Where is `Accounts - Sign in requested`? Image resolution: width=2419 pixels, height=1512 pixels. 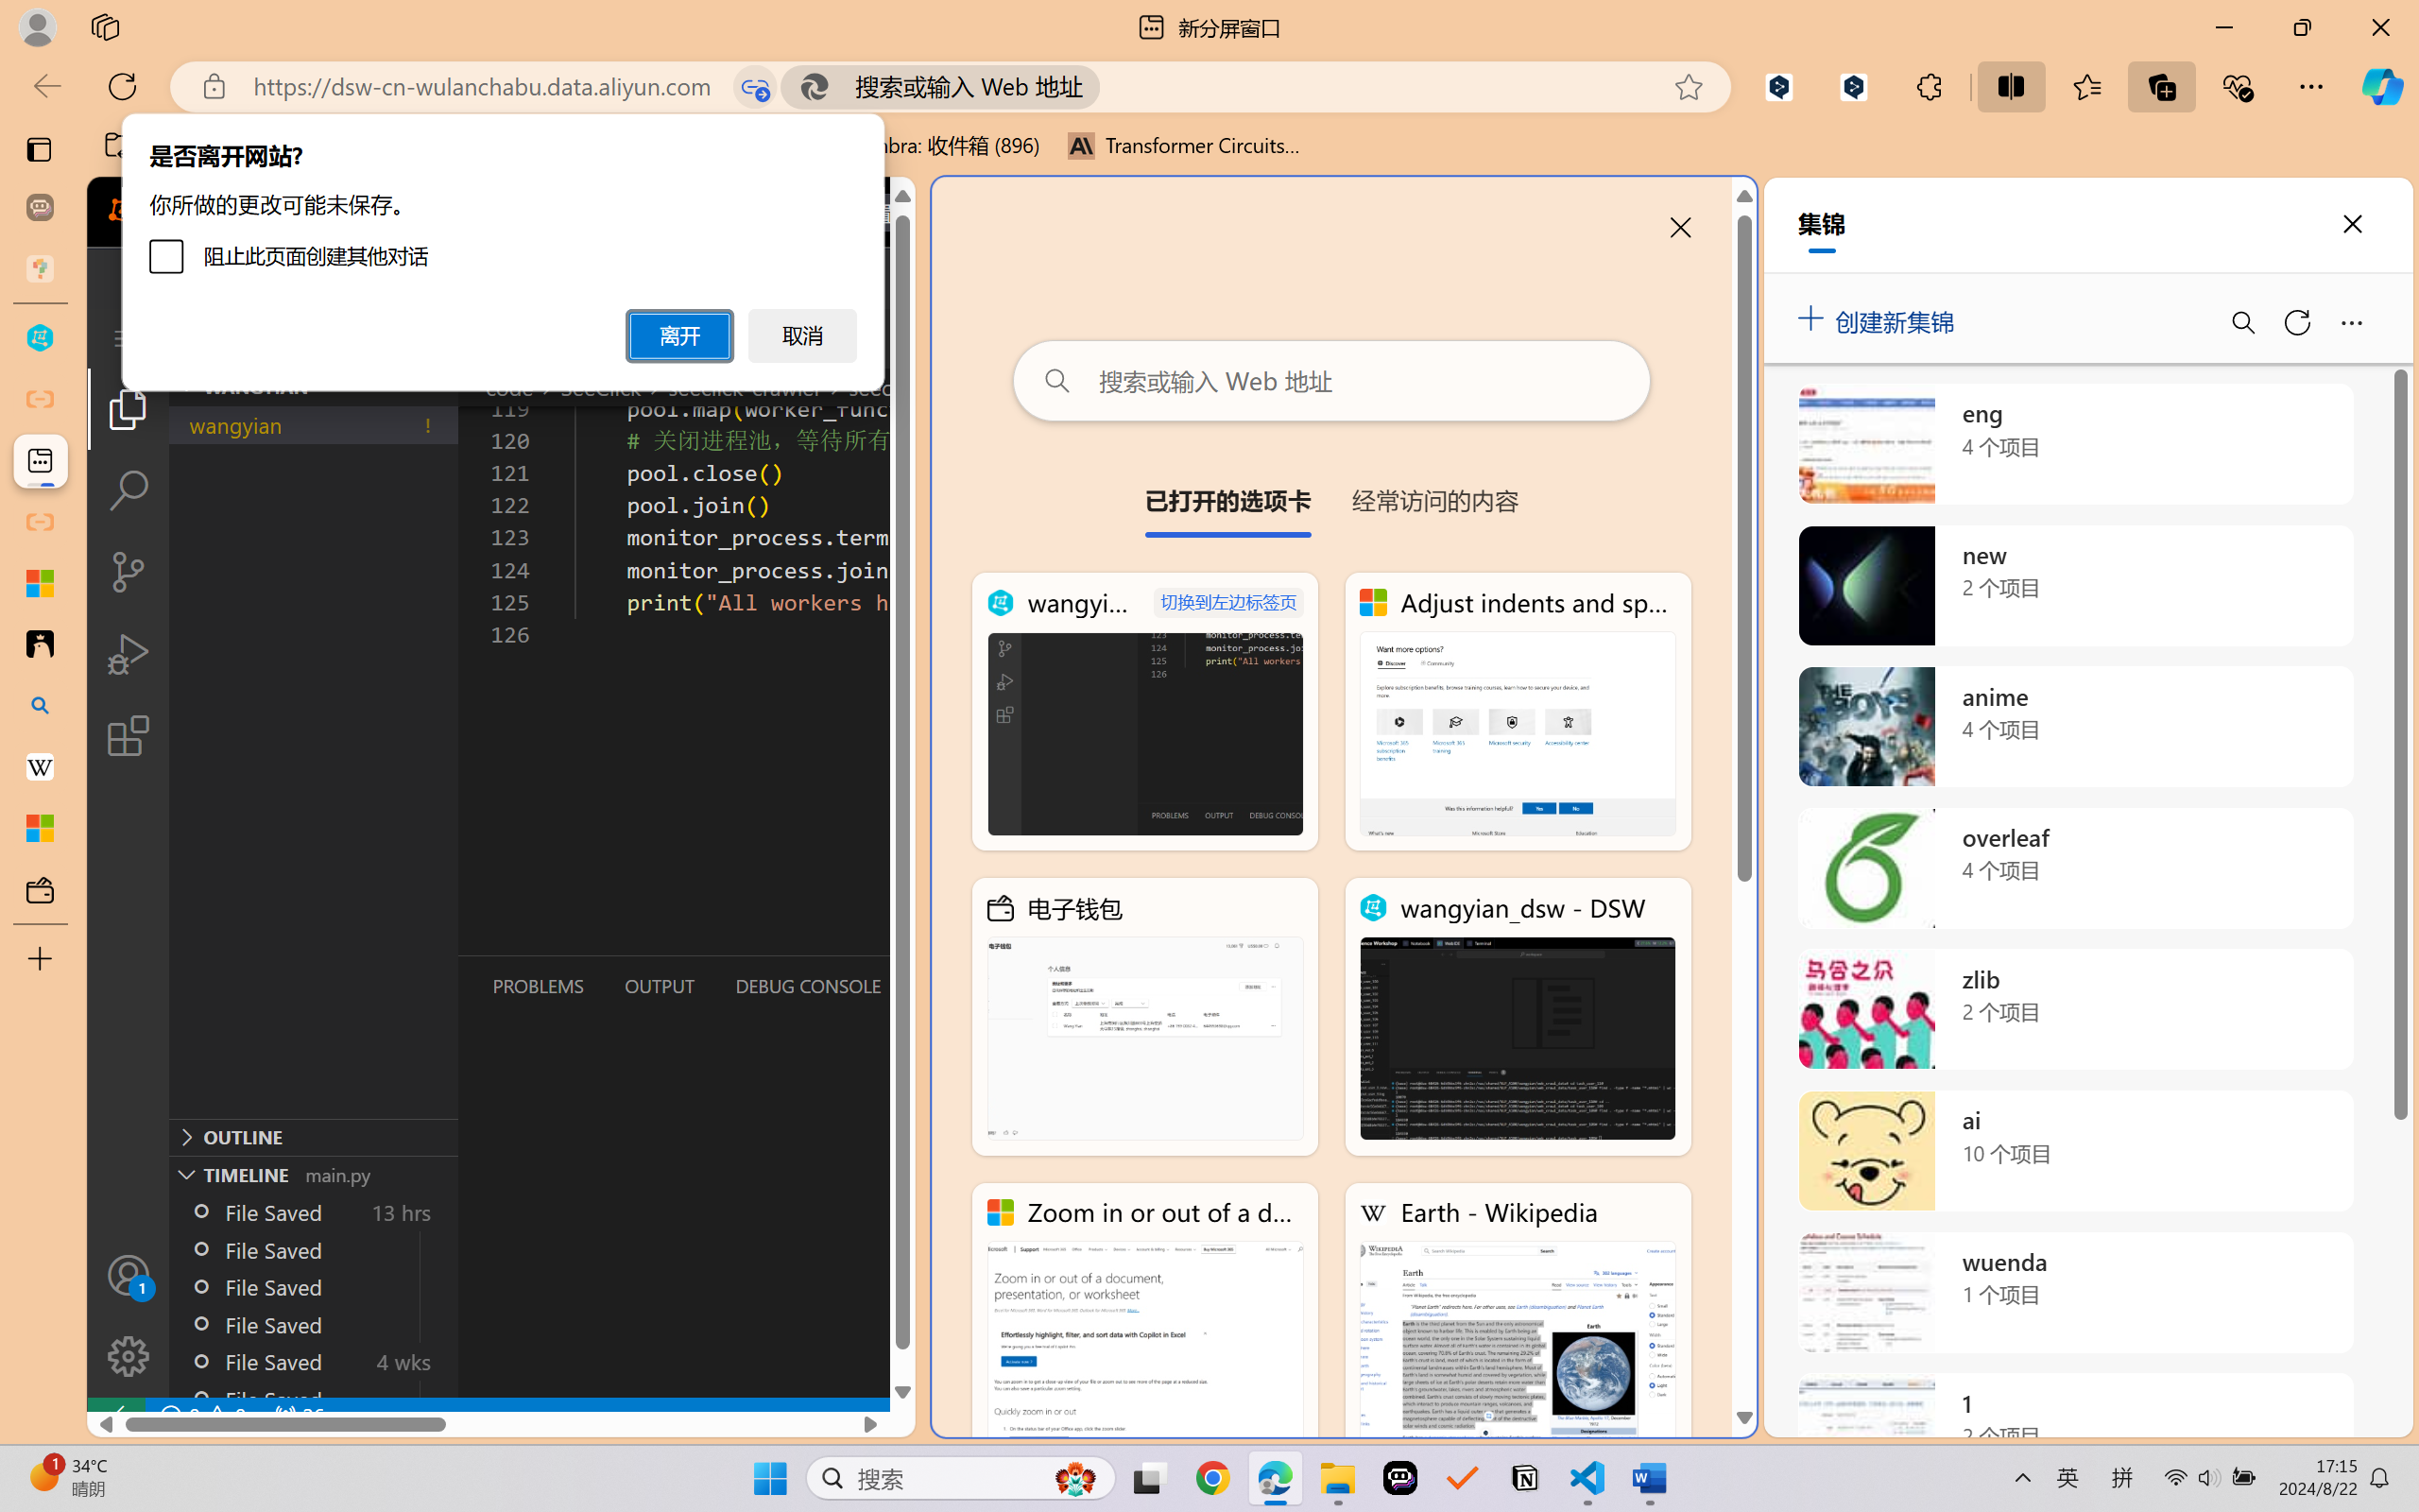 Accounts - Sign in requested is located at coordinates (129, 1275).